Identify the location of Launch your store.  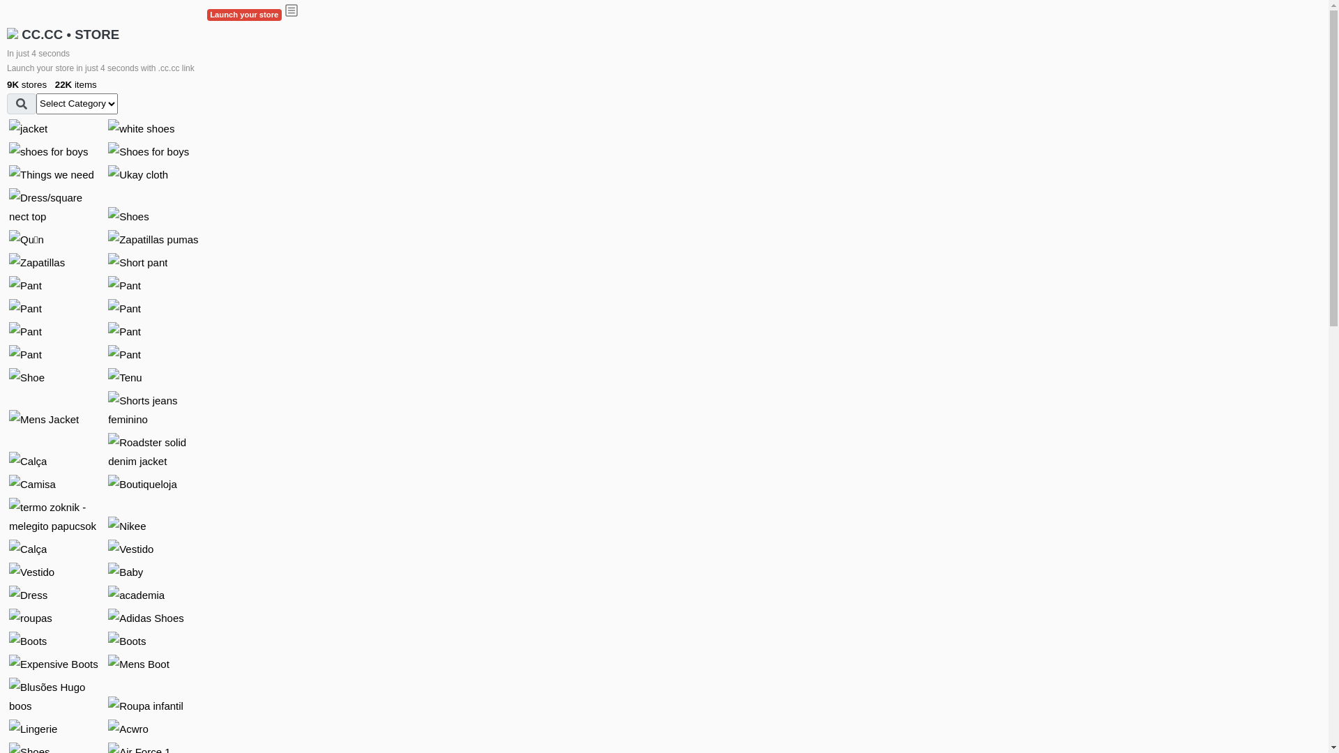
(244, 15).